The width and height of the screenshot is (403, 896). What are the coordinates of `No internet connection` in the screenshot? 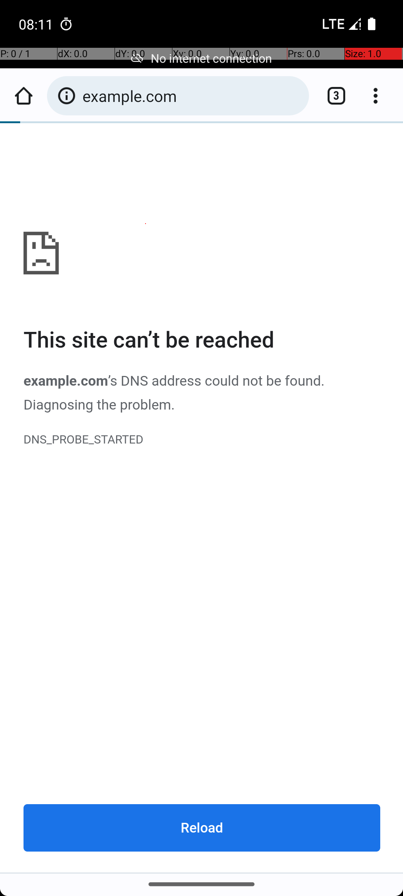 It's located at (201, 58).